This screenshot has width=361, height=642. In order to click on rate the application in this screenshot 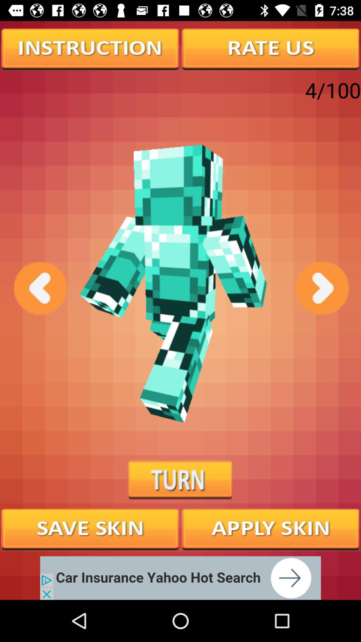, I will do `click(271, 48)`.